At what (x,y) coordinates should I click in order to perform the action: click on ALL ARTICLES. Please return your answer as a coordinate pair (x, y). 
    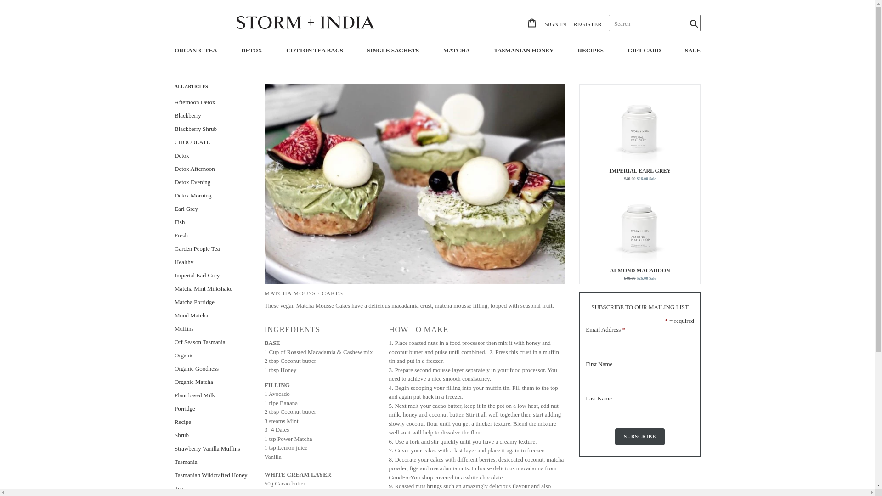
    Looking at the image, I should click on (212, 128).